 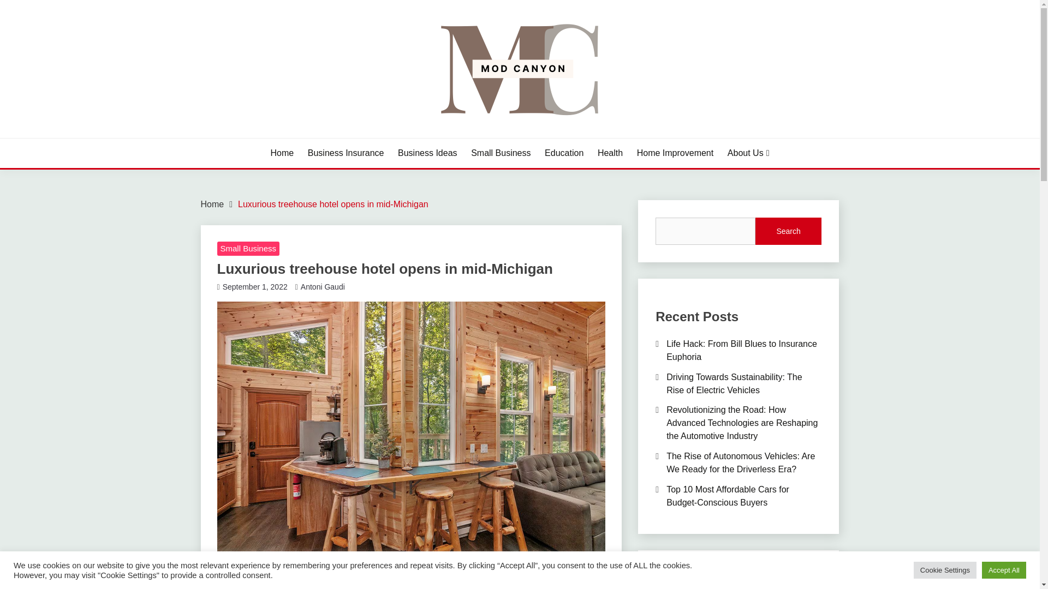 What do you see at coordinates (267, 136) in the screenshot?
I see `MODCANYON` at bounding box center [267, 136].